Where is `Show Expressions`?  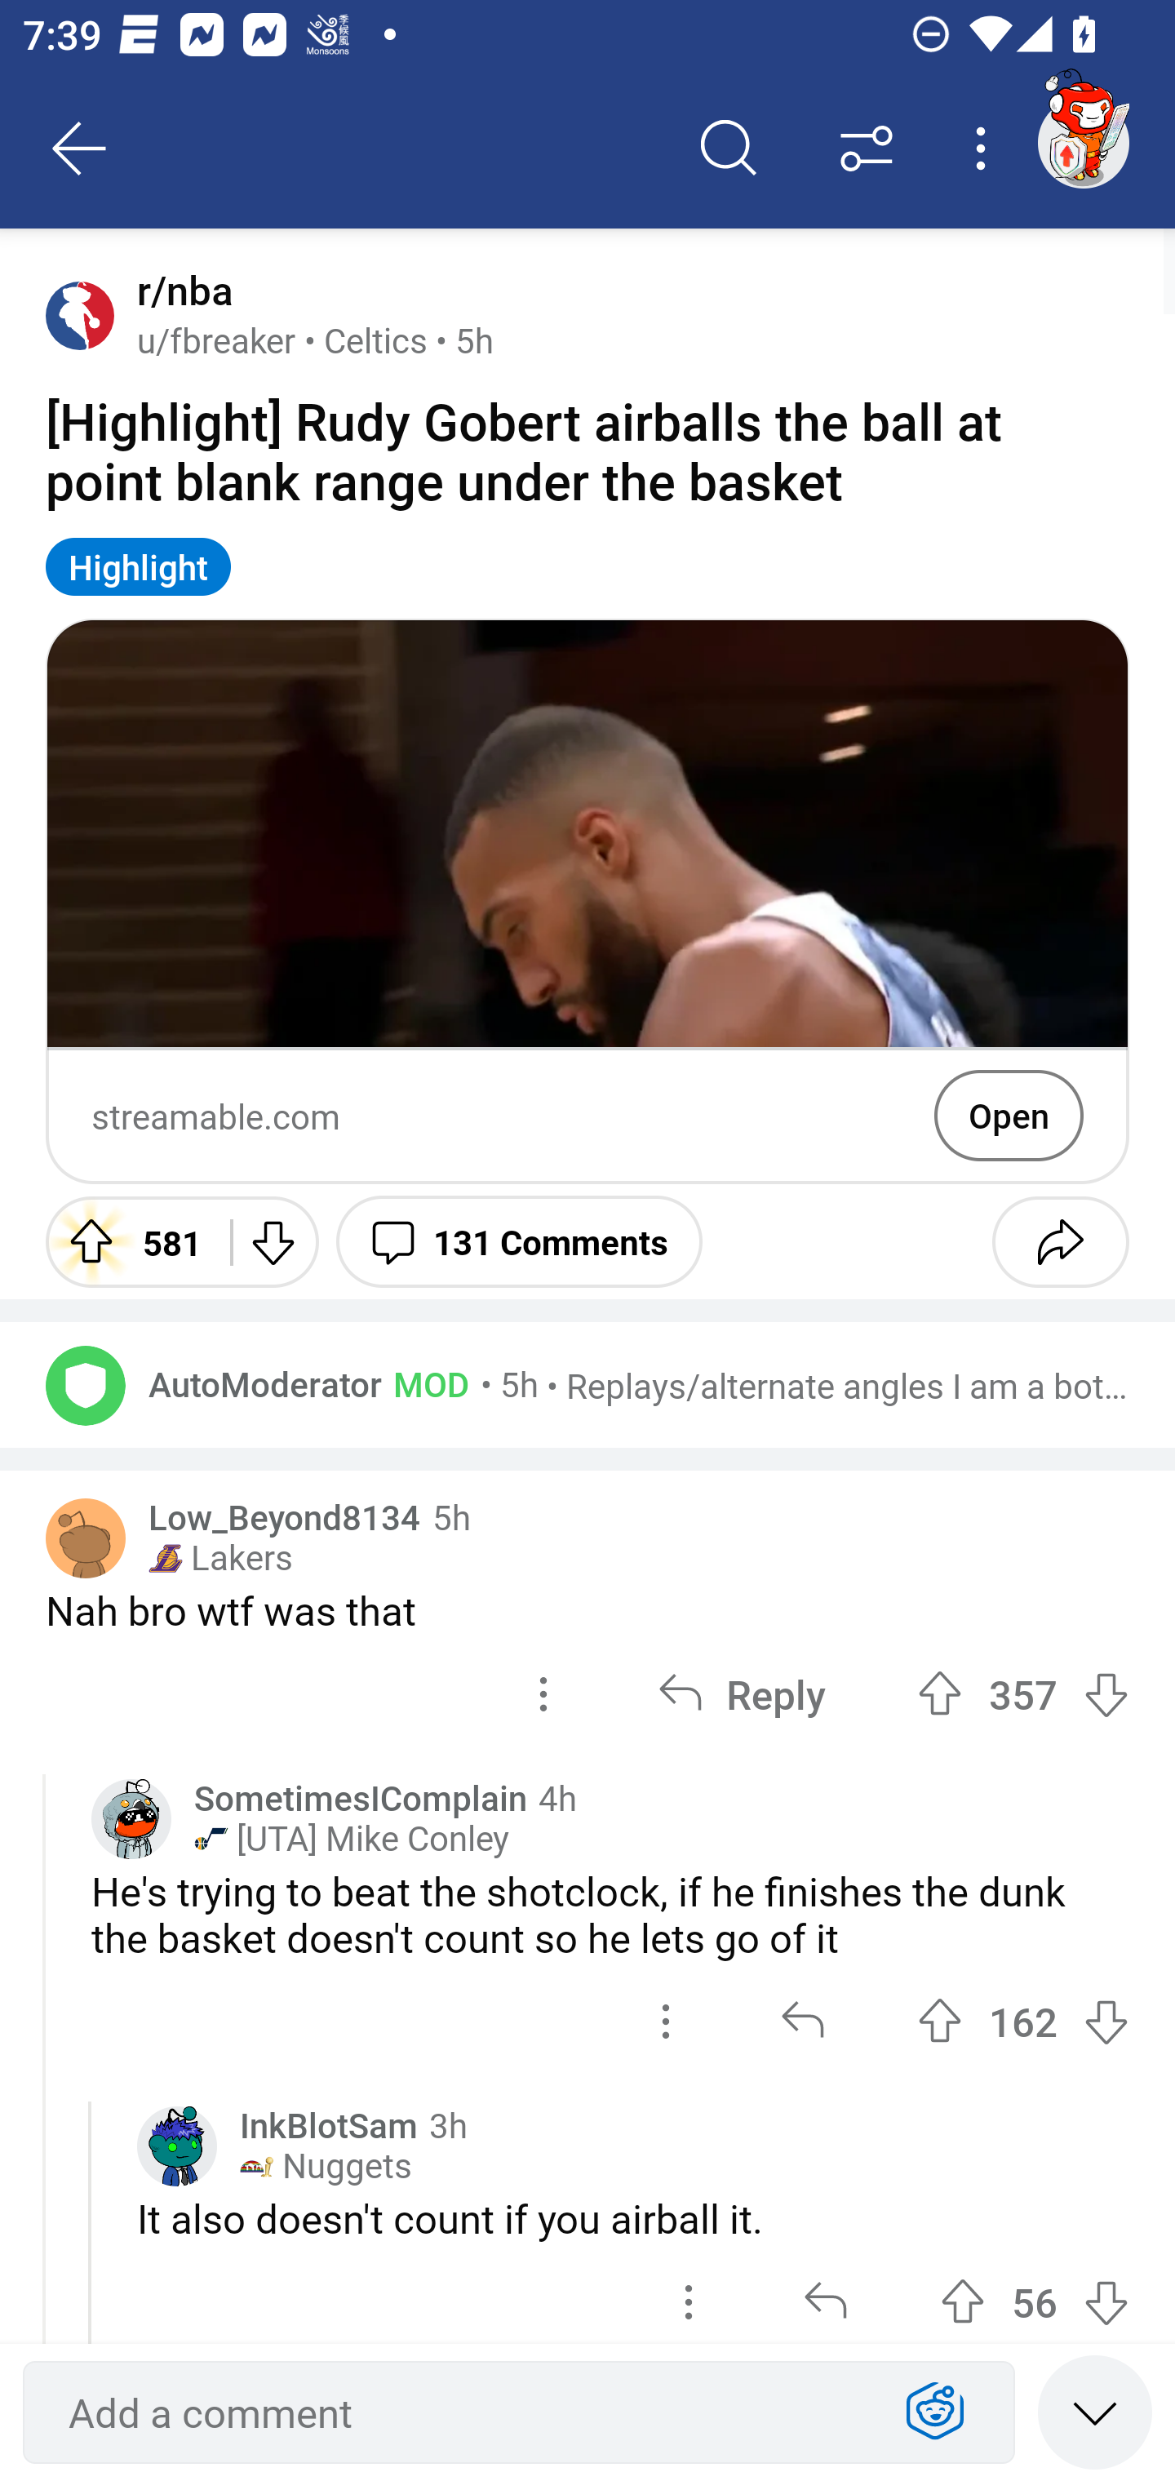 Show Expressions is located at coordinates (935, 2412).